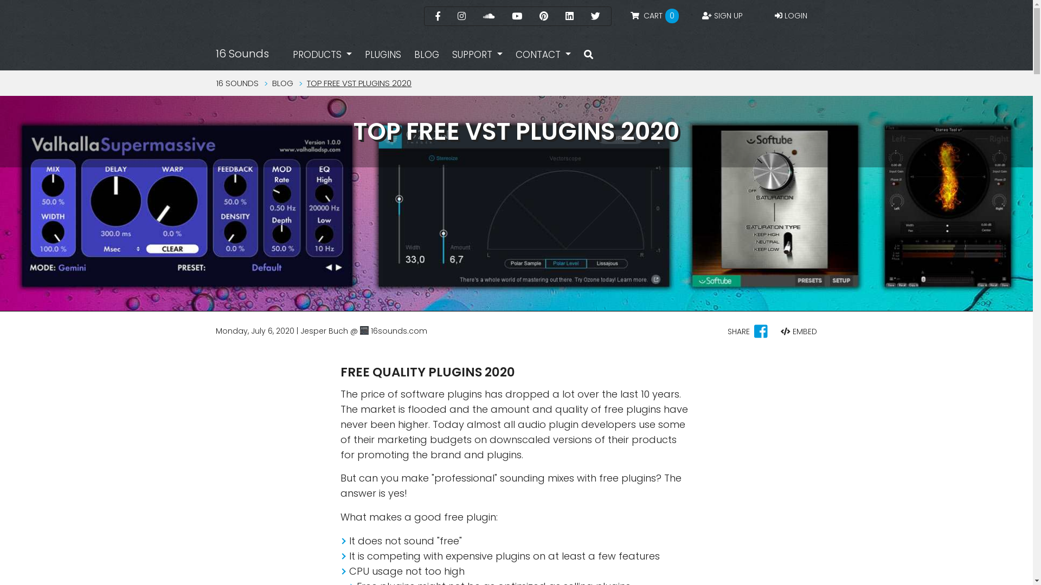  I want to click on Embed, so click(786, 331).